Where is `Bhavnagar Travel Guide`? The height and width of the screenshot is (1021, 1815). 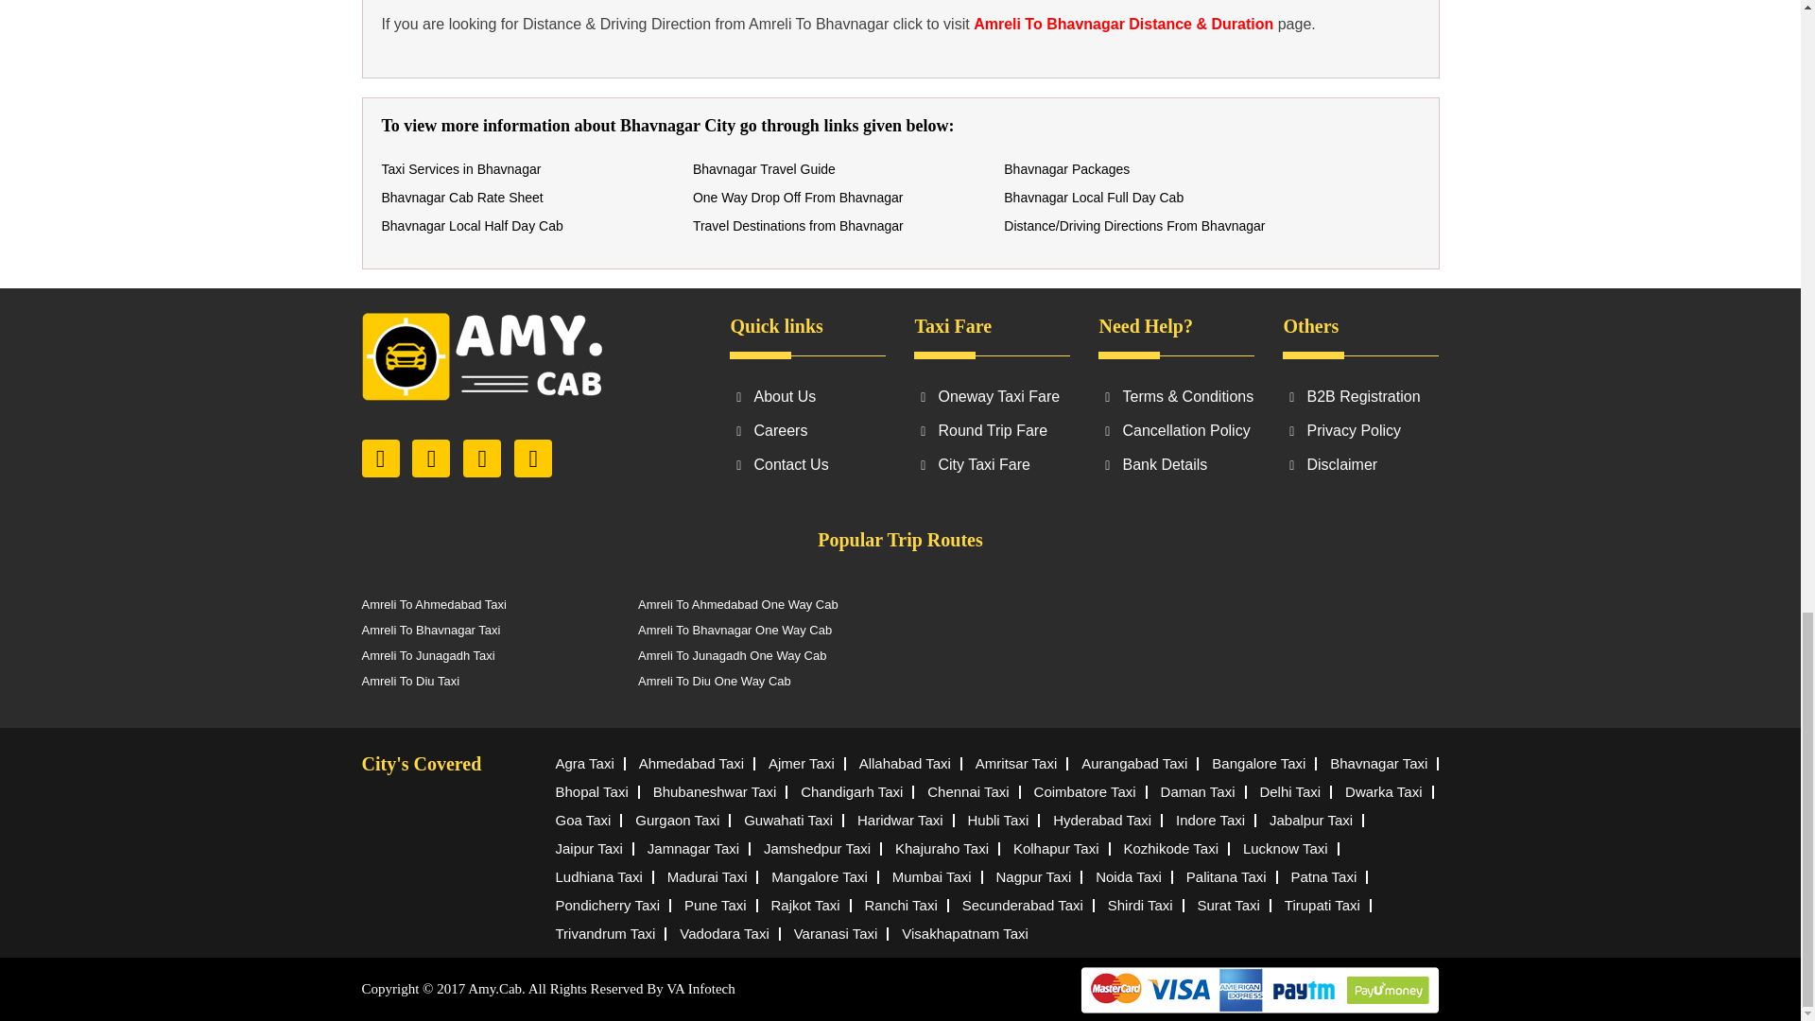 Bhavnagar Travel Guide is located at coordinates (764, 168).